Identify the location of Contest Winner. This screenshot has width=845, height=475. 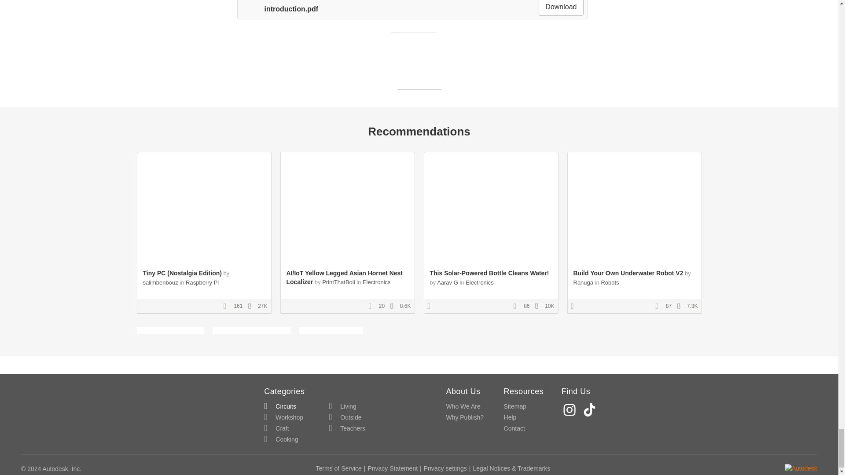
(575, 307).